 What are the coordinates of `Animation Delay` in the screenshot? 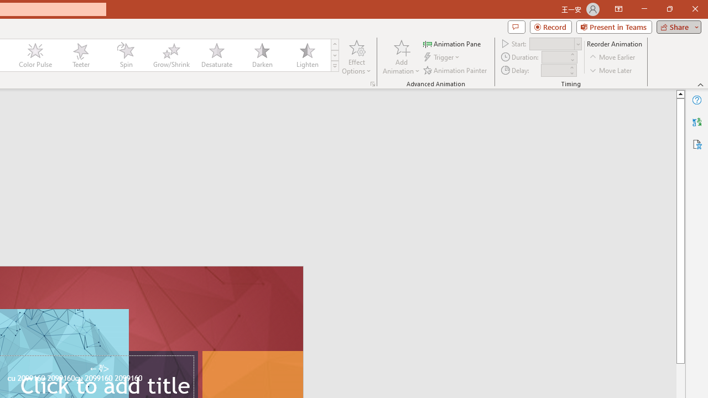 It's located at (554, 70).